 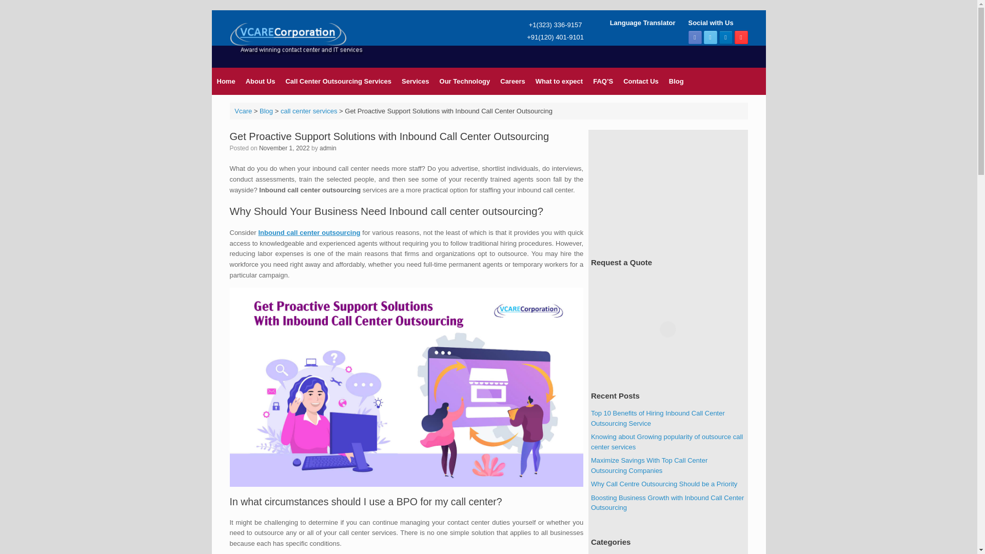 What do you see at coordinates (710, 37) in the screenshot?
I see `Vcare Twitter` at bounding box center [710, 37].